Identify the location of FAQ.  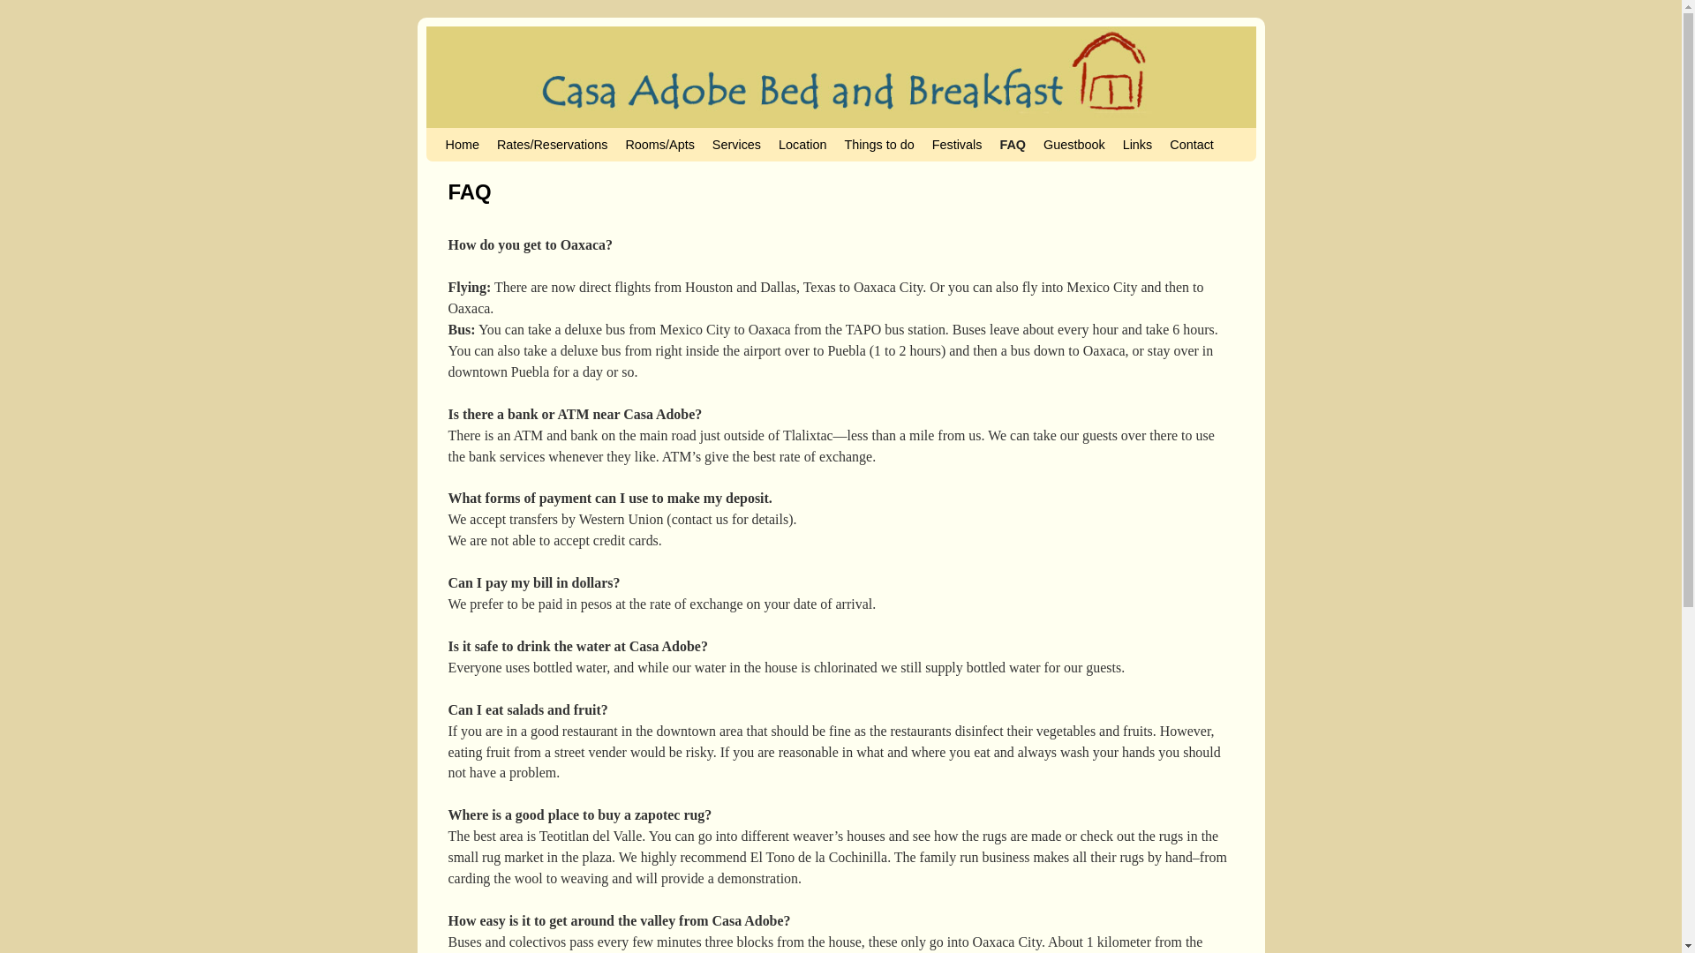
(1012, 144).